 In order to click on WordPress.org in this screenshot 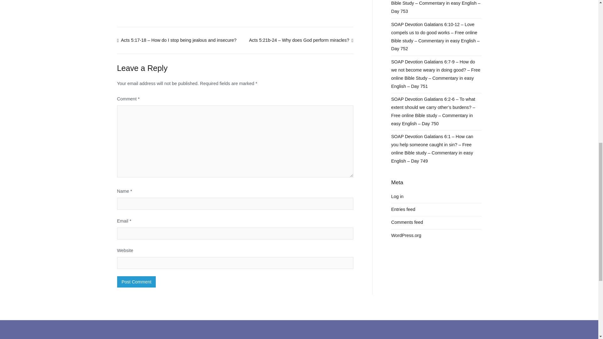, I will do `click(406, 235)`.